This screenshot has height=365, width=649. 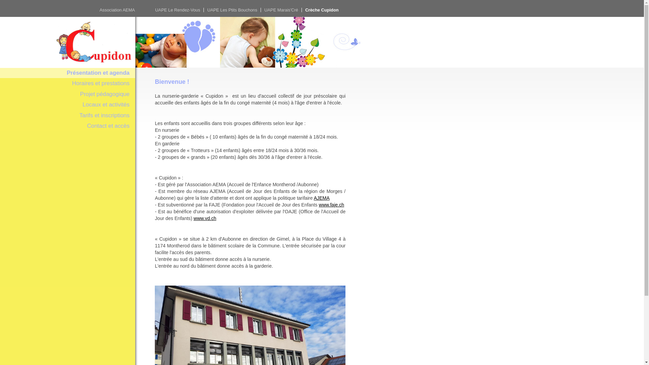 I want to click on www.faje.ch, so click(x=331, y=205).